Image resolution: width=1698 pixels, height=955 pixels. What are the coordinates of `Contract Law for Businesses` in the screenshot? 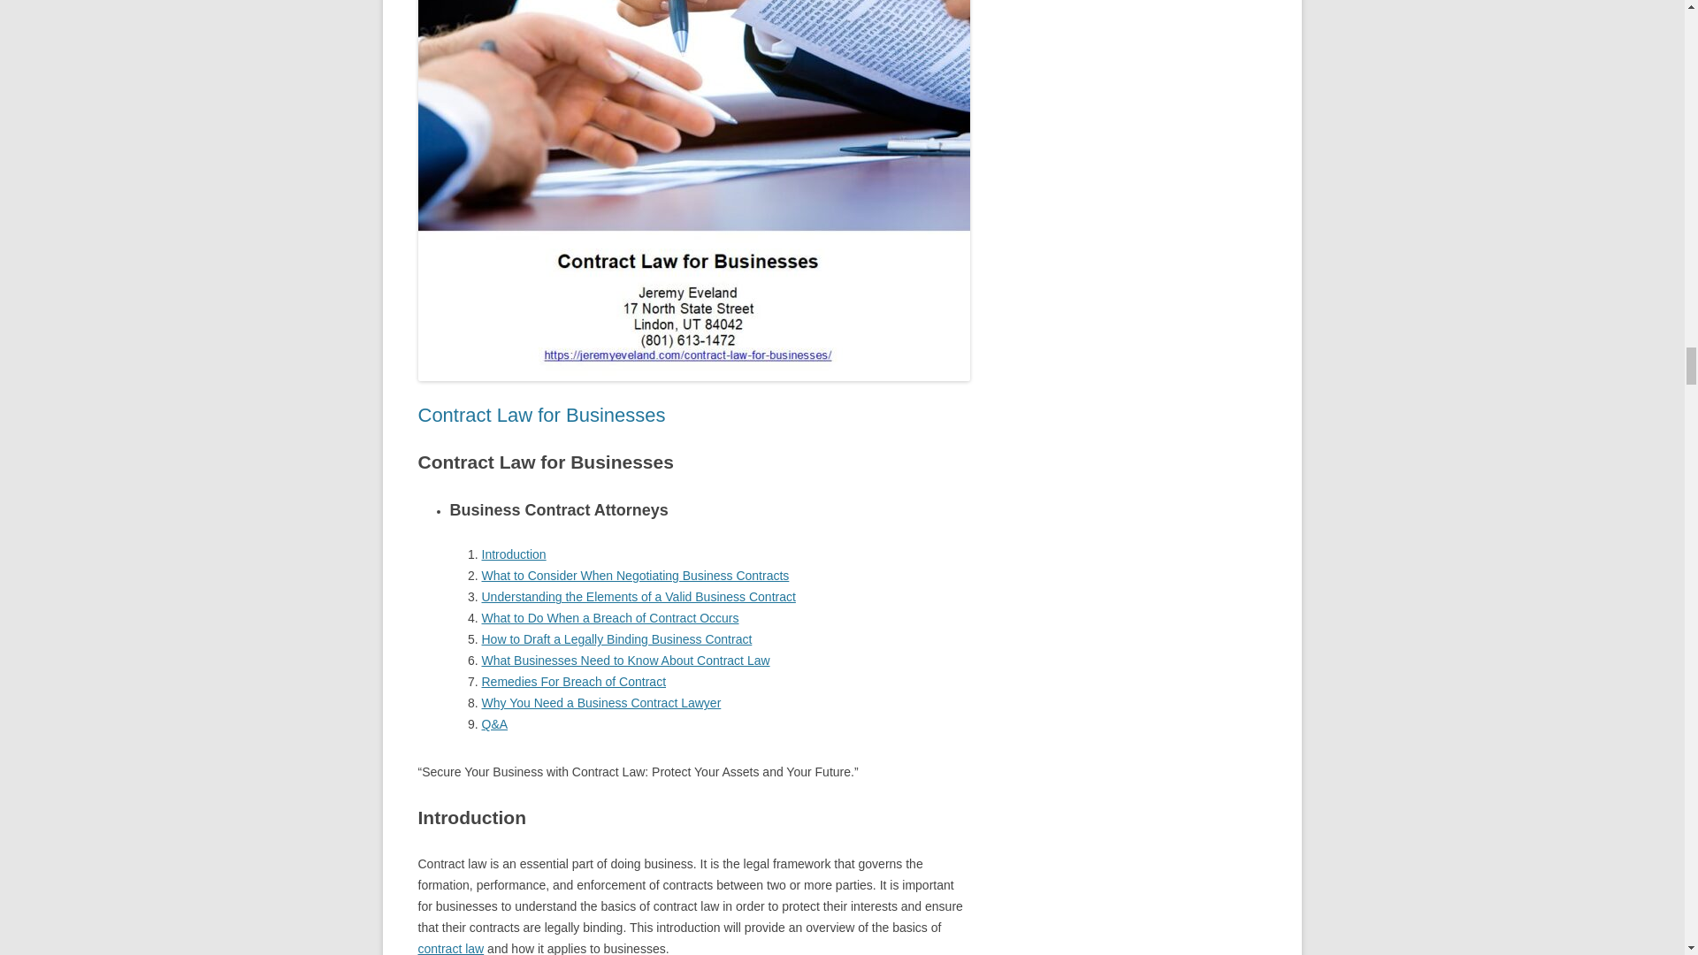 It's located at (541, 414).